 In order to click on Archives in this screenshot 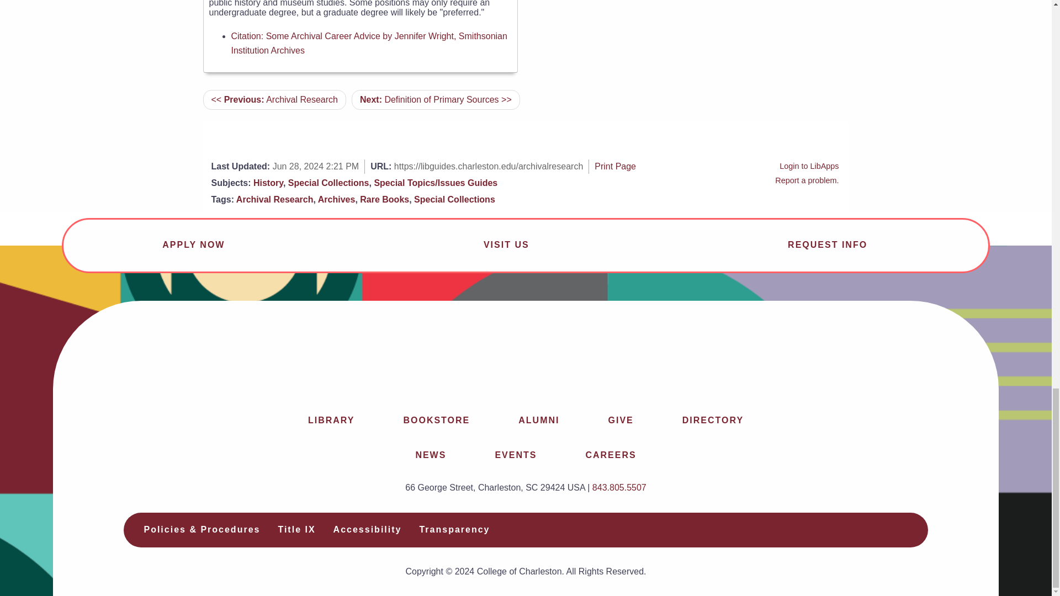, I will do `click(337, 200)`.